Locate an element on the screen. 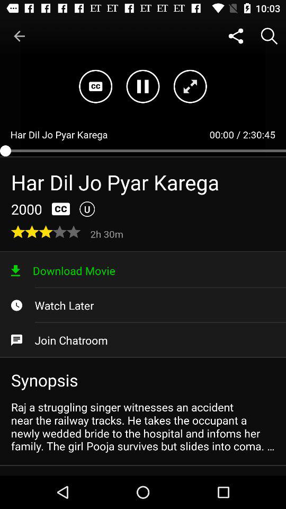 This screenshot has width=286, height=509. turn on 2h 30m  item is located at coordinates (108, 233).